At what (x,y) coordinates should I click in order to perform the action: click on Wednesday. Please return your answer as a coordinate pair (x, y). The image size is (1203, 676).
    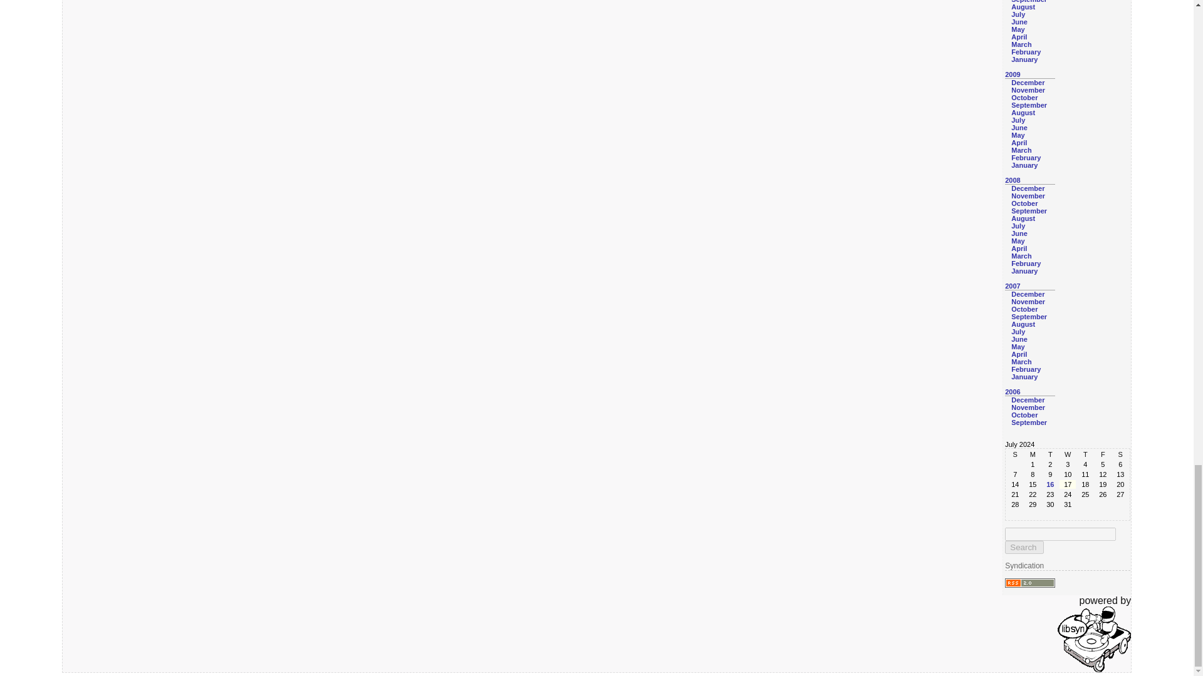
    Looking at the image, I should click on (1068, 454).